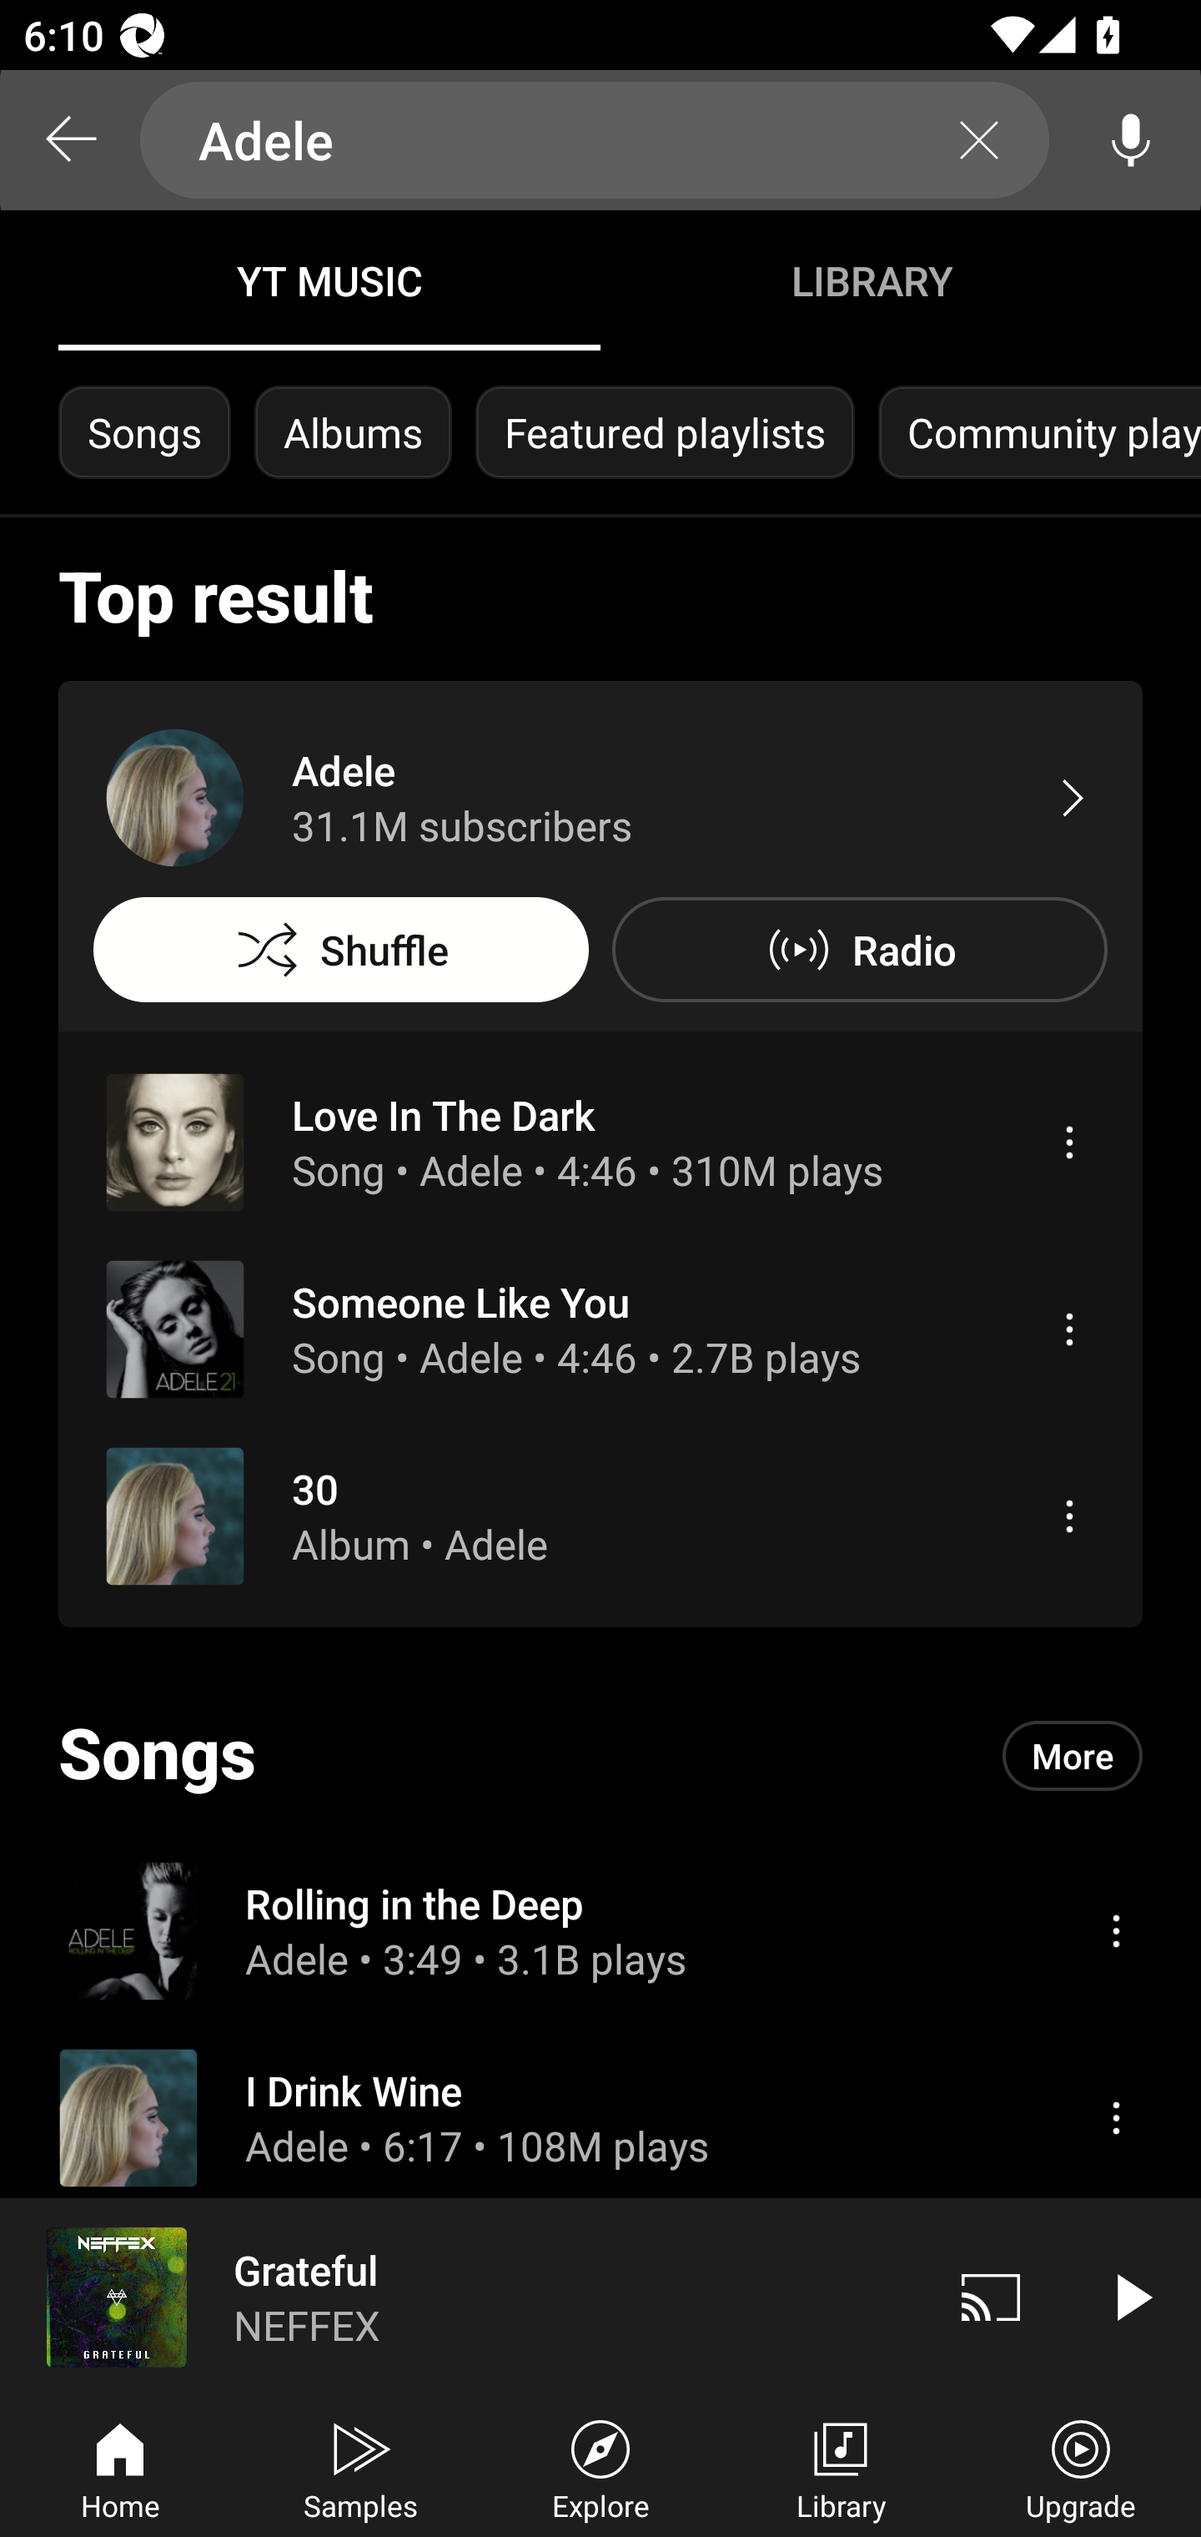 This screenshot has height=2537, width=1201. I want to click on Grateful NEFFEX, so click(460, 2297).